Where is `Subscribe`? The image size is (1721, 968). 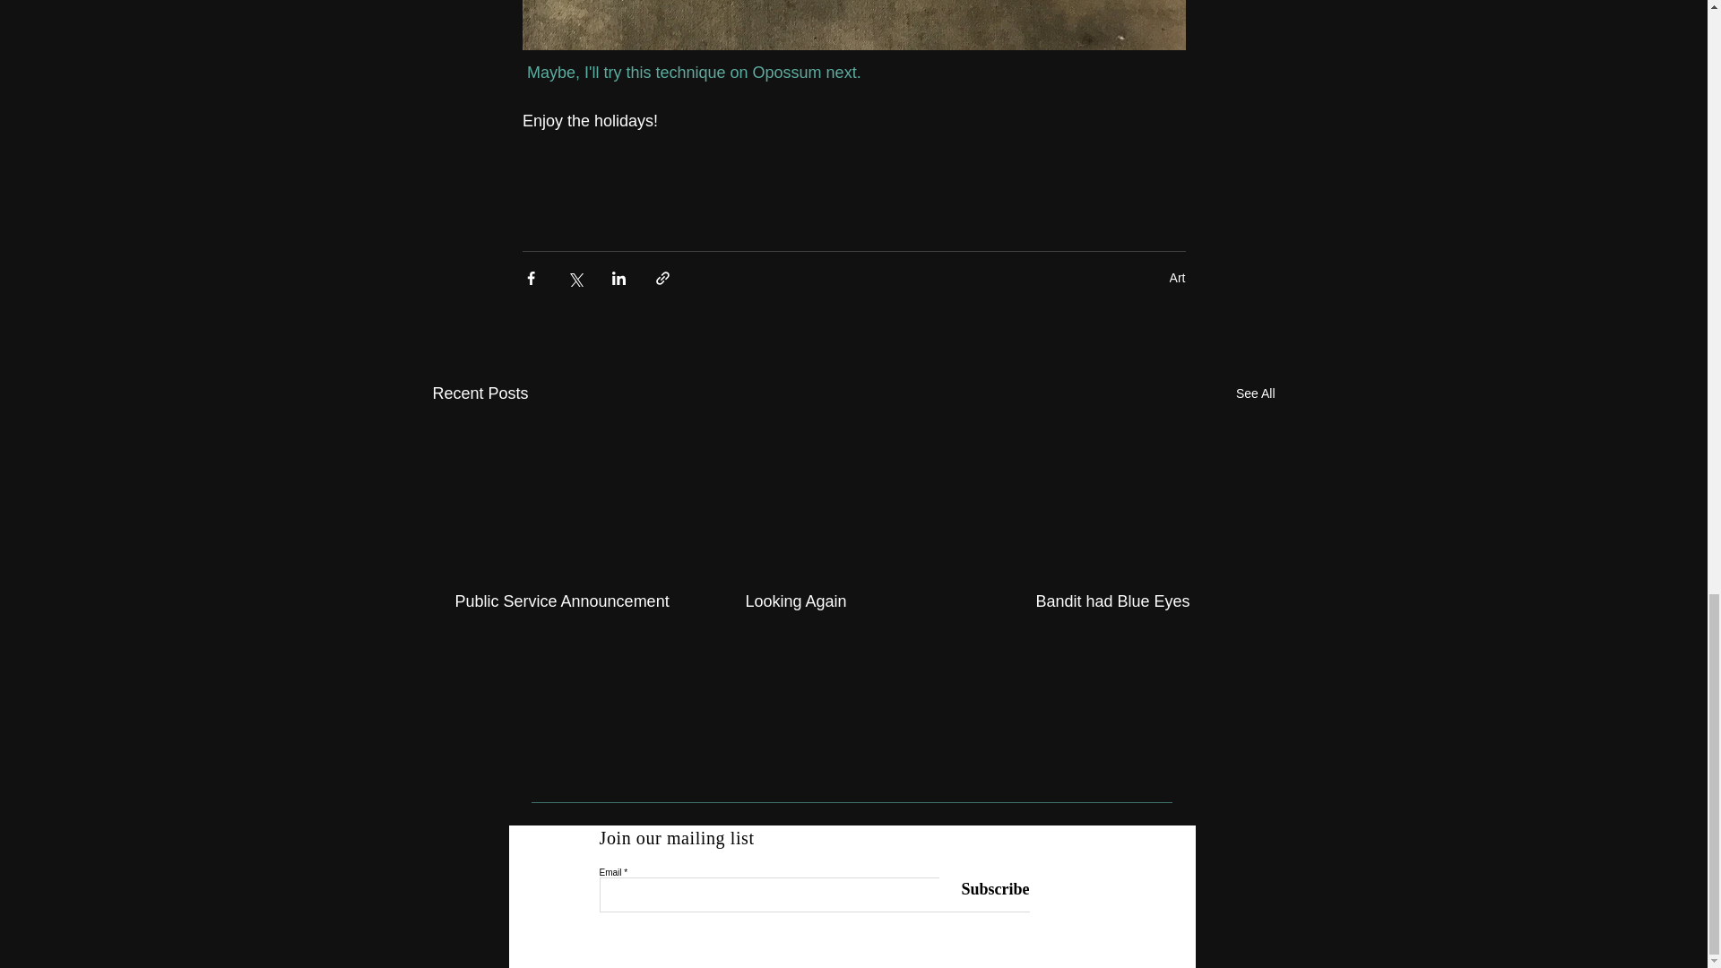 Subscribe is located at coordinates (984, 890).